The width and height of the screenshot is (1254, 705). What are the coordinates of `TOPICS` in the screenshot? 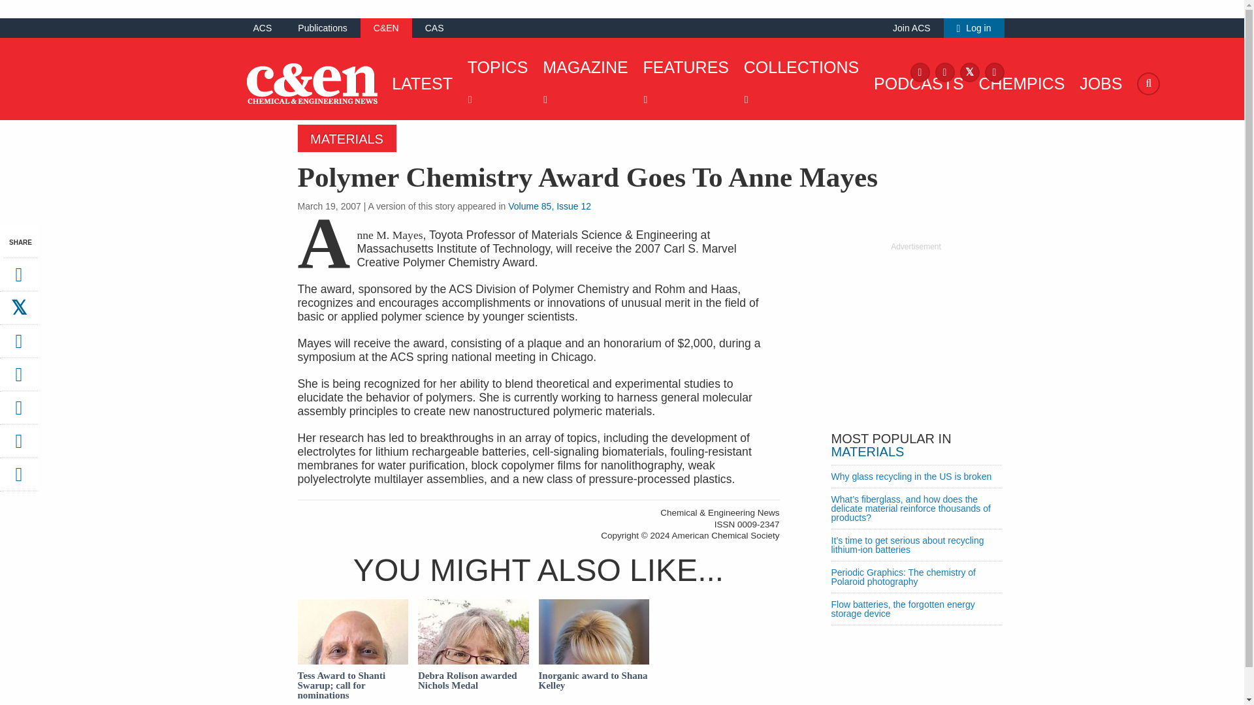 It's located at (494, 84).